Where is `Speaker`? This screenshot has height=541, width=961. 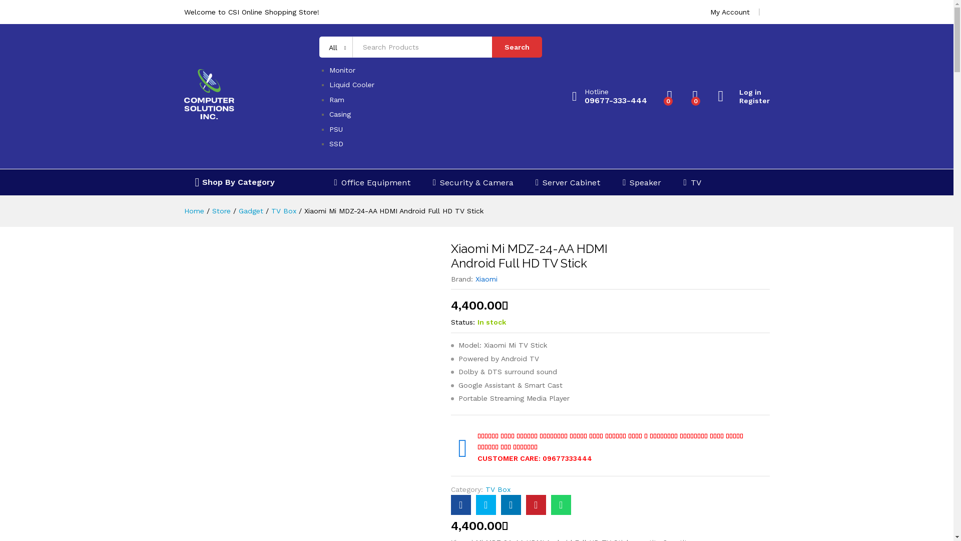
Speaker is located at coordinates (642, 182).